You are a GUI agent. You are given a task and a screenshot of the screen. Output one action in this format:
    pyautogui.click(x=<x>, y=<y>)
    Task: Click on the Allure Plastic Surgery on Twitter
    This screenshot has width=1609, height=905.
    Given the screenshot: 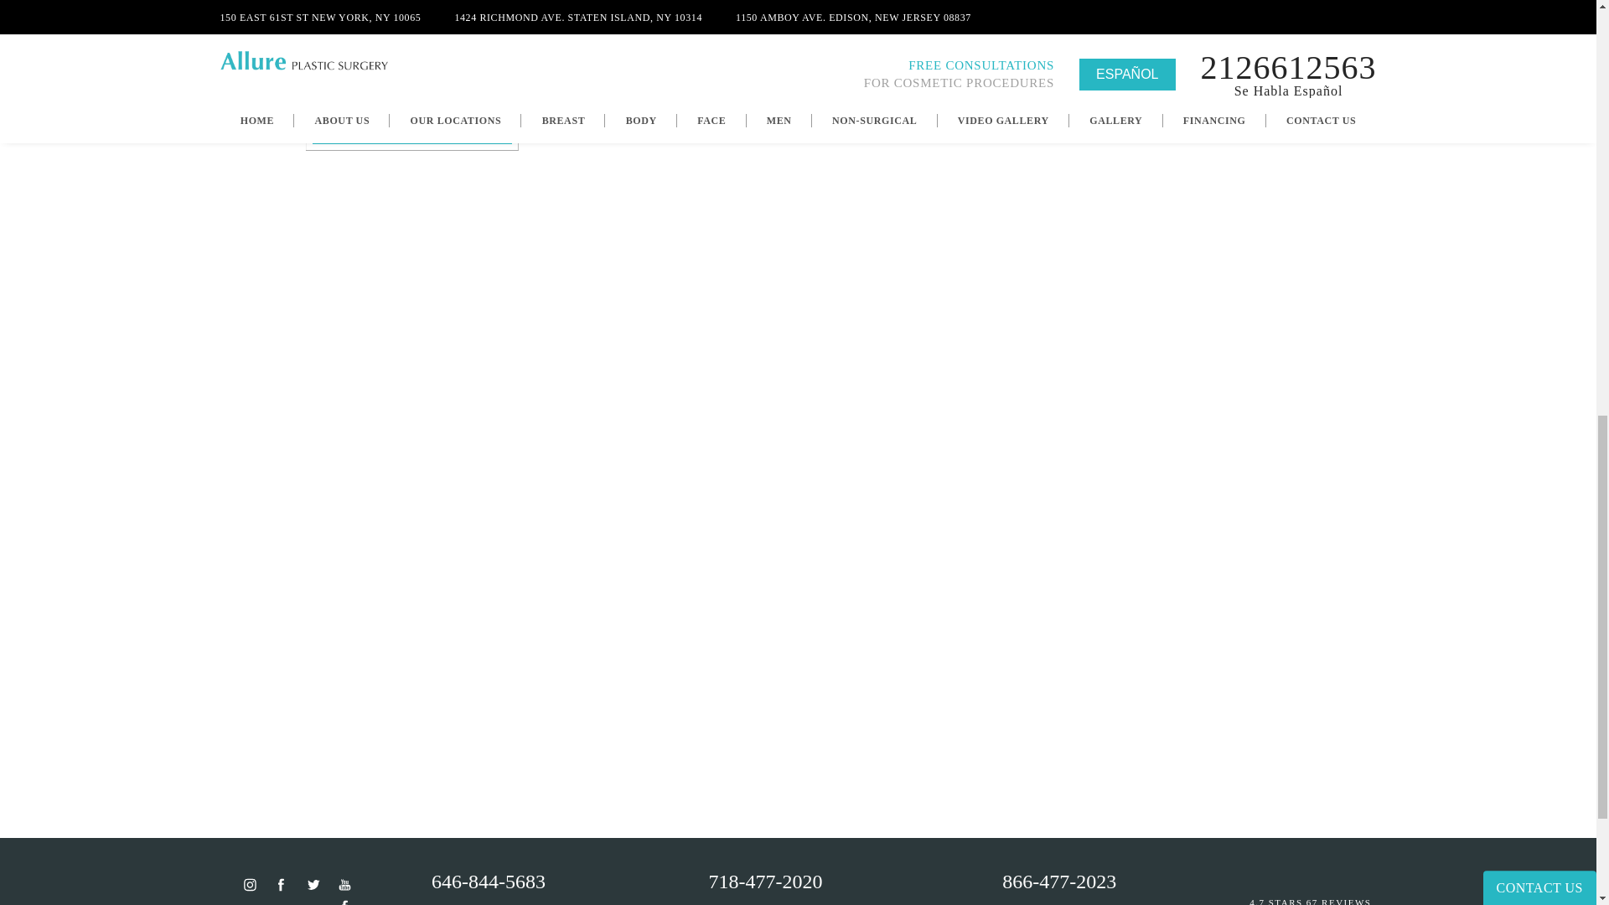 What is the action you would take?
    pyautogui.click(x=313, y=884)
    